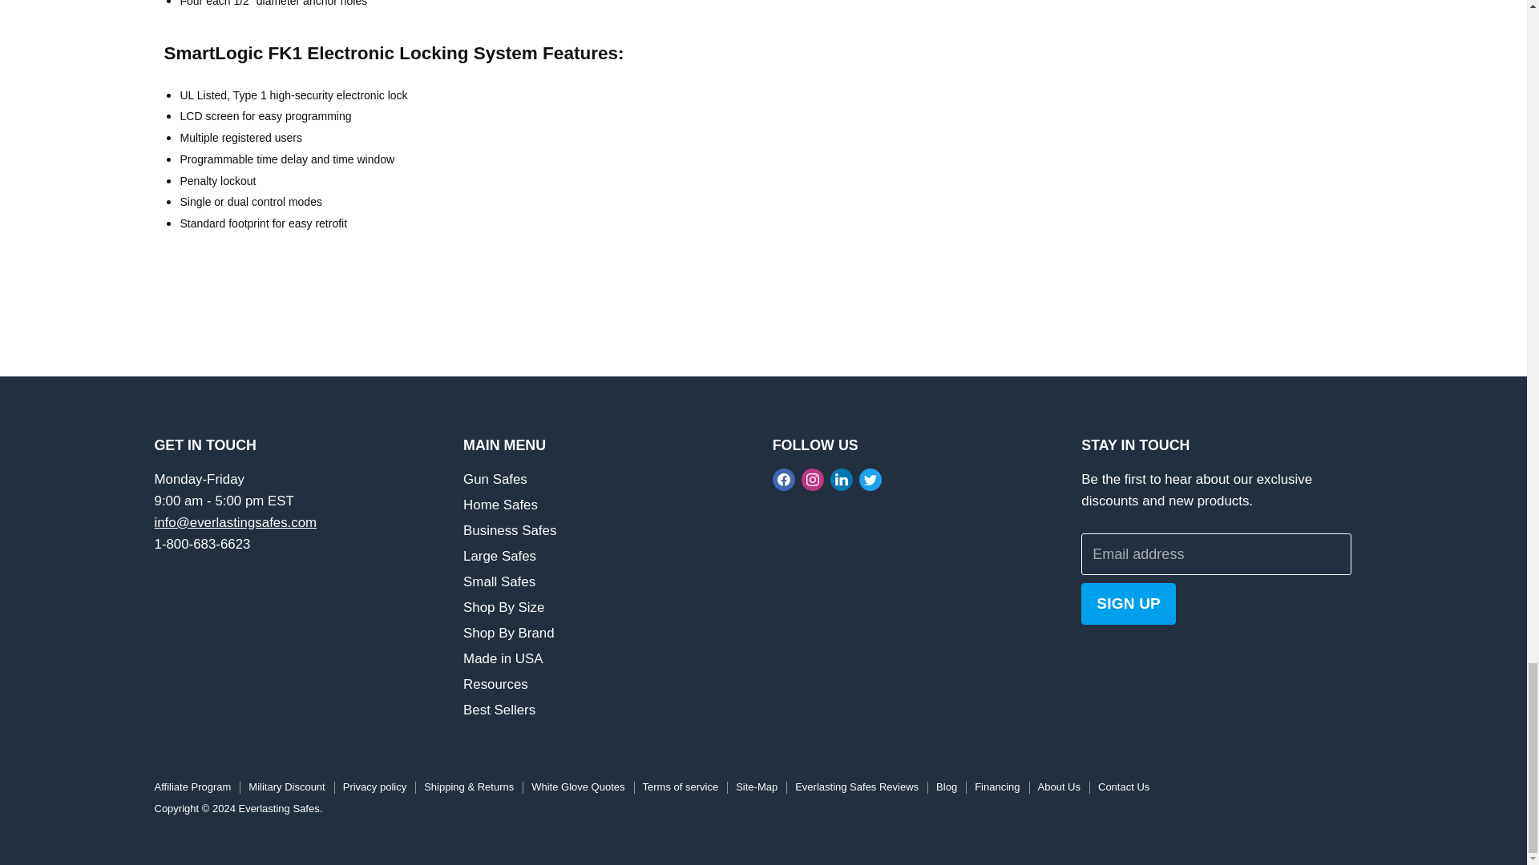 Image resolution: width=1539 pixels, height=865 pixels. What do you see at coordinates (784, 479) in the screenshot?
I see `Facebook` at bounding box center [784, 479].